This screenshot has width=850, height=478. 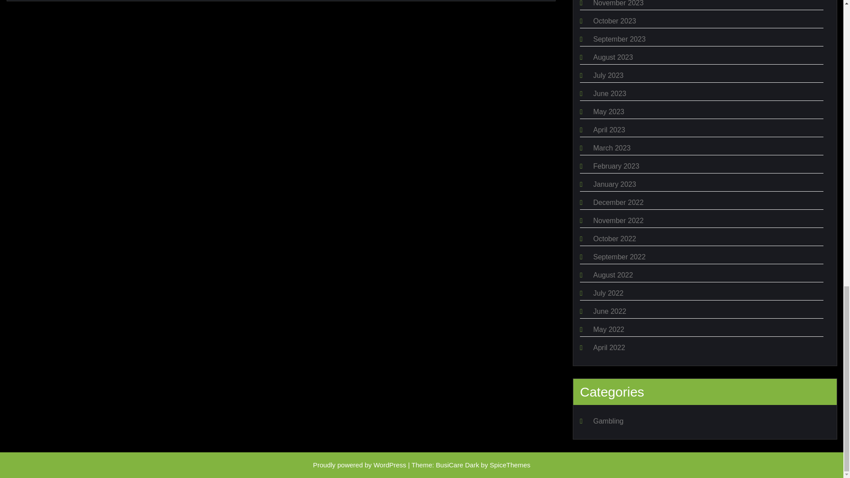 What do you see at coordinates (614, 239) in the screenshot?
I see `October 2022` at bounding box center [614, 239].